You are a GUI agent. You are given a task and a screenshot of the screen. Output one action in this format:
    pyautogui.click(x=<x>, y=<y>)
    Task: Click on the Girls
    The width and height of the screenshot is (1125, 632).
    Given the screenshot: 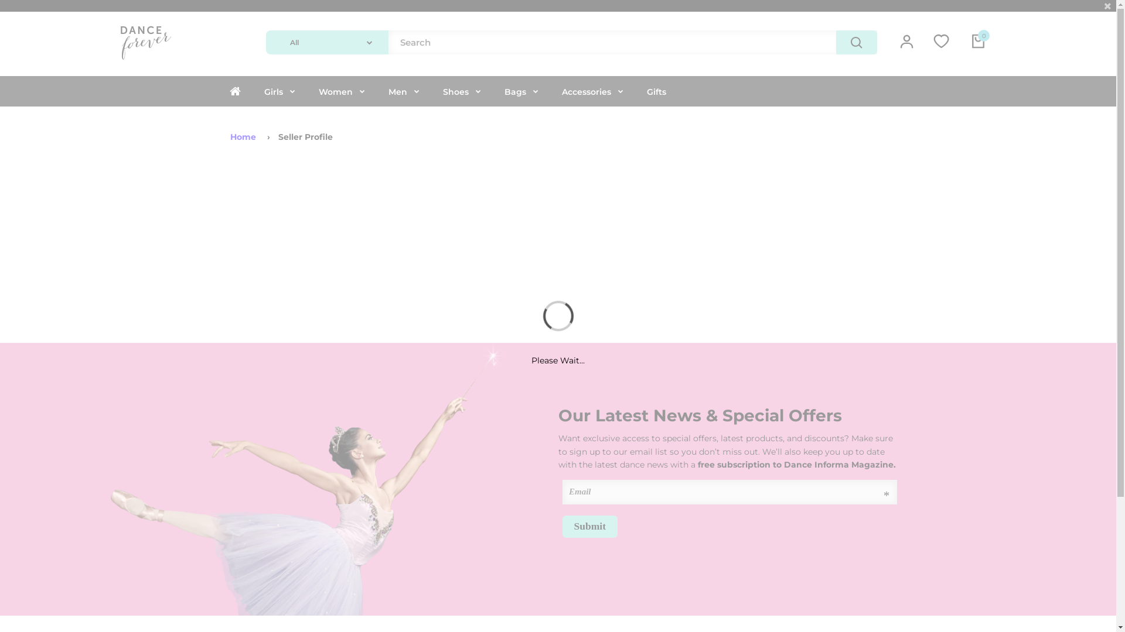 What is the action you would take?
    pyautogui.click(x=273, y=92)
    